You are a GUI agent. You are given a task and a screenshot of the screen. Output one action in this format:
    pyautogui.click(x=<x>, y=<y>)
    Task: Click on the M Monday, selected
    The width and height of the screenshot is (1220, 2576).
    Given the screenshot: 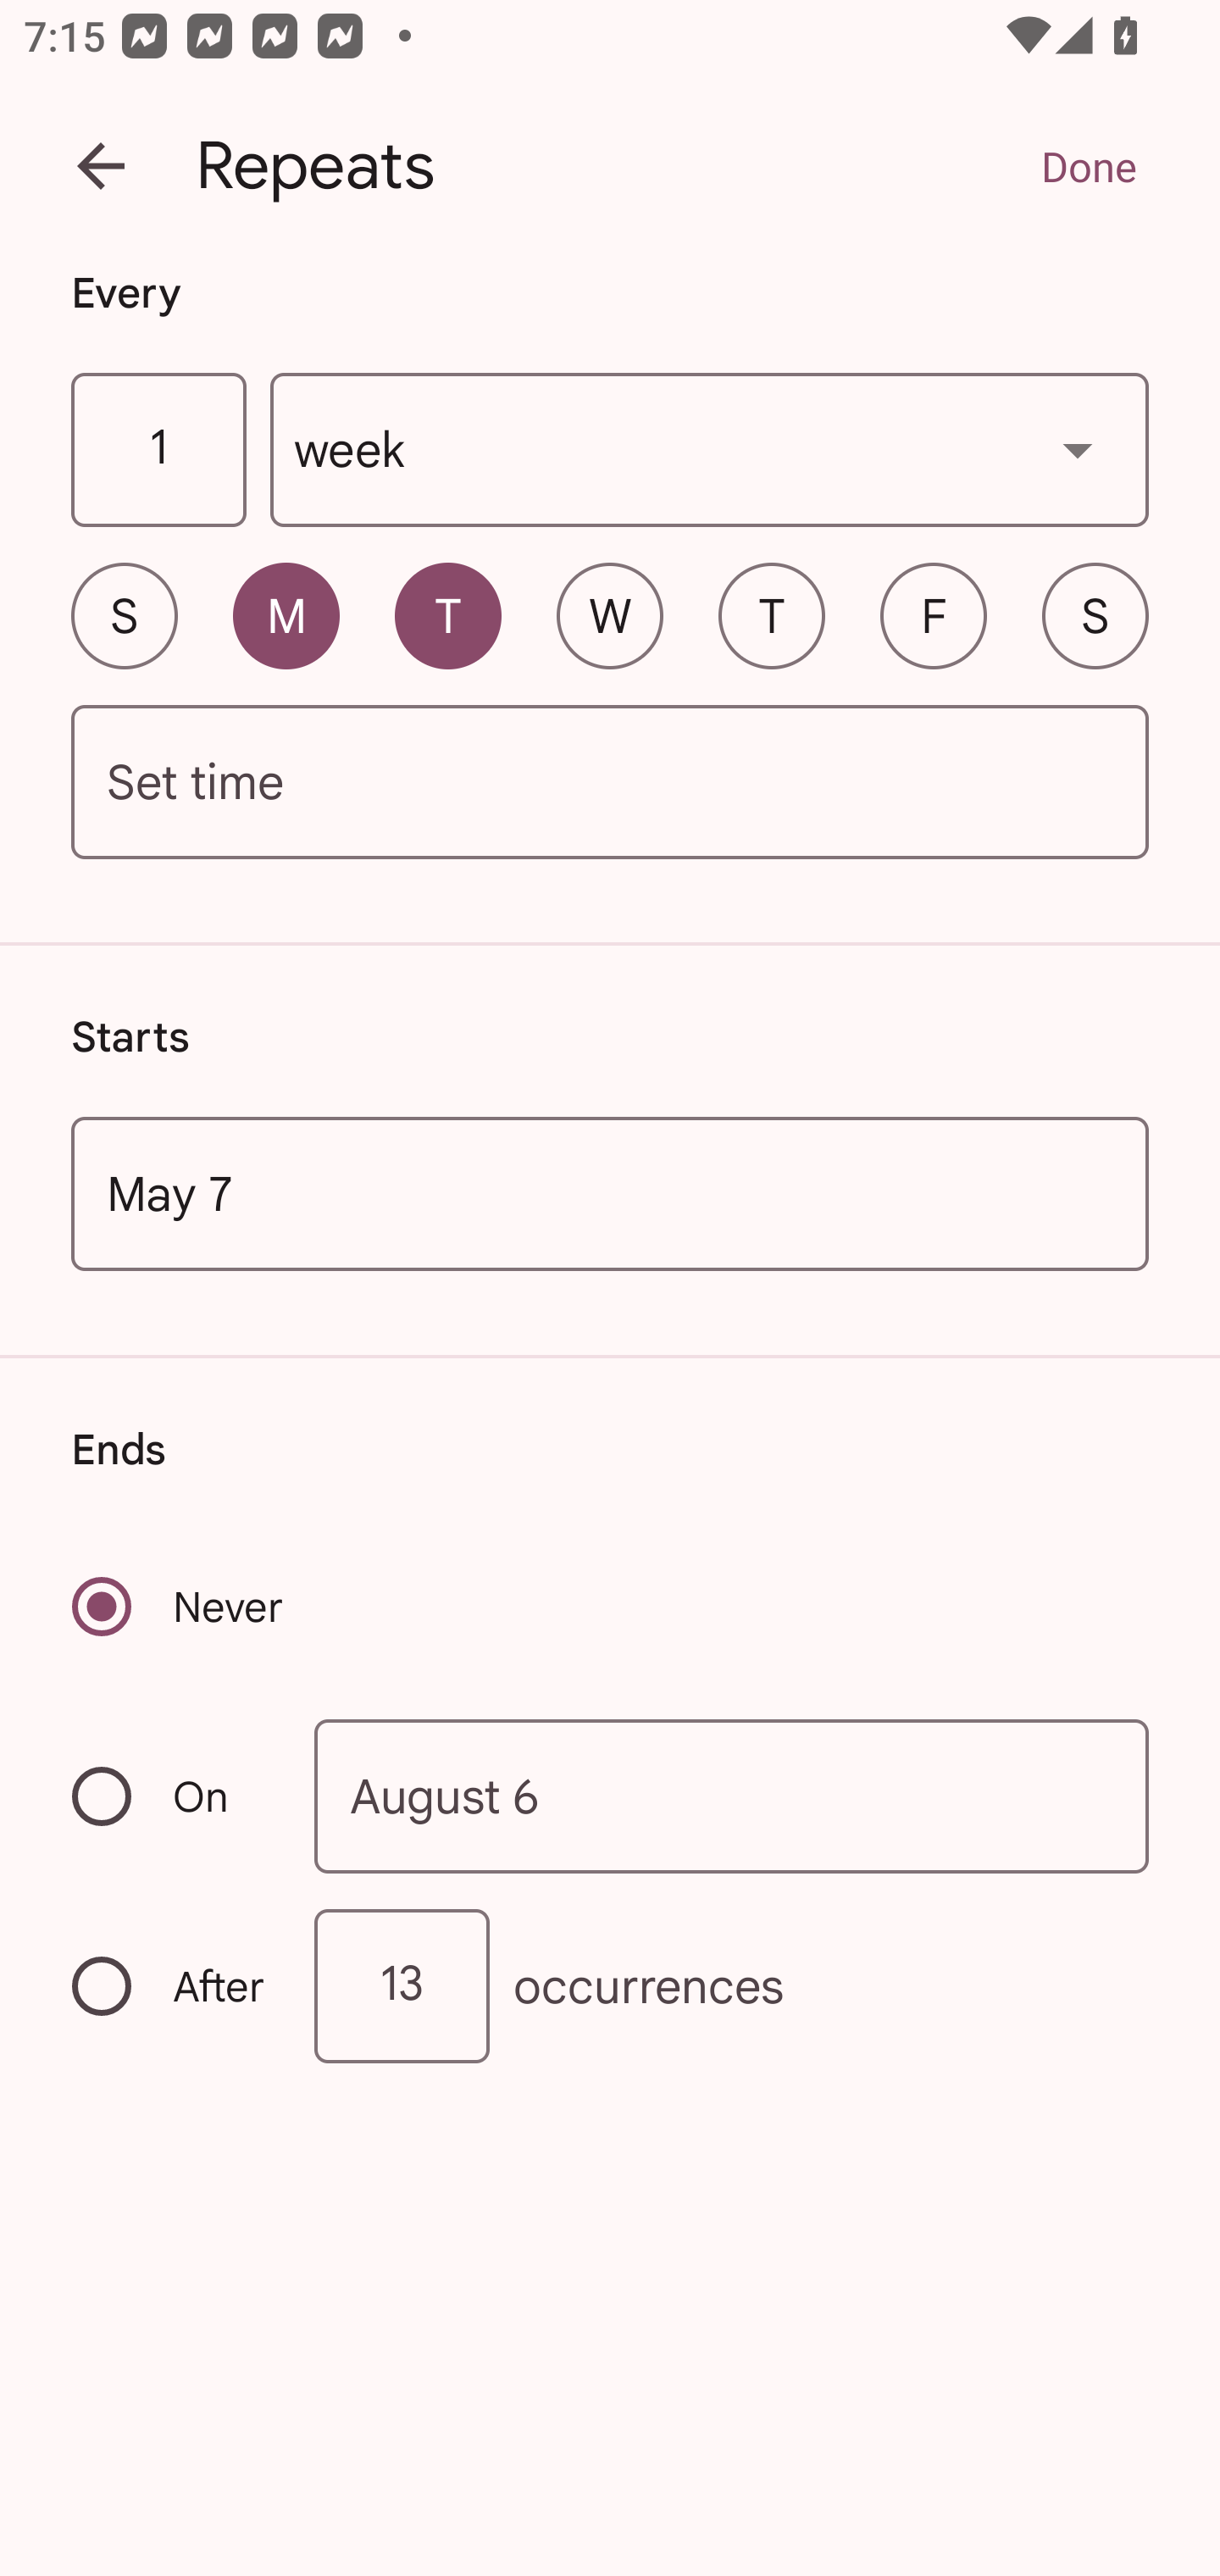 What is the action you would take?
    pyautogui.click(x=286, y=615)
    